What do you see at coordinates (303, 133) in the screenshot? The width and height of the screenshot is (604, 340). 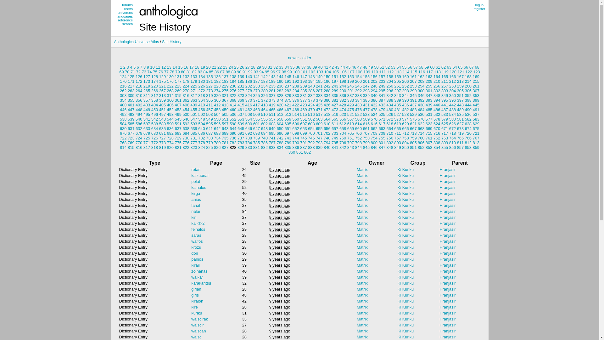 I see `699` at bounding box center [303, 133].